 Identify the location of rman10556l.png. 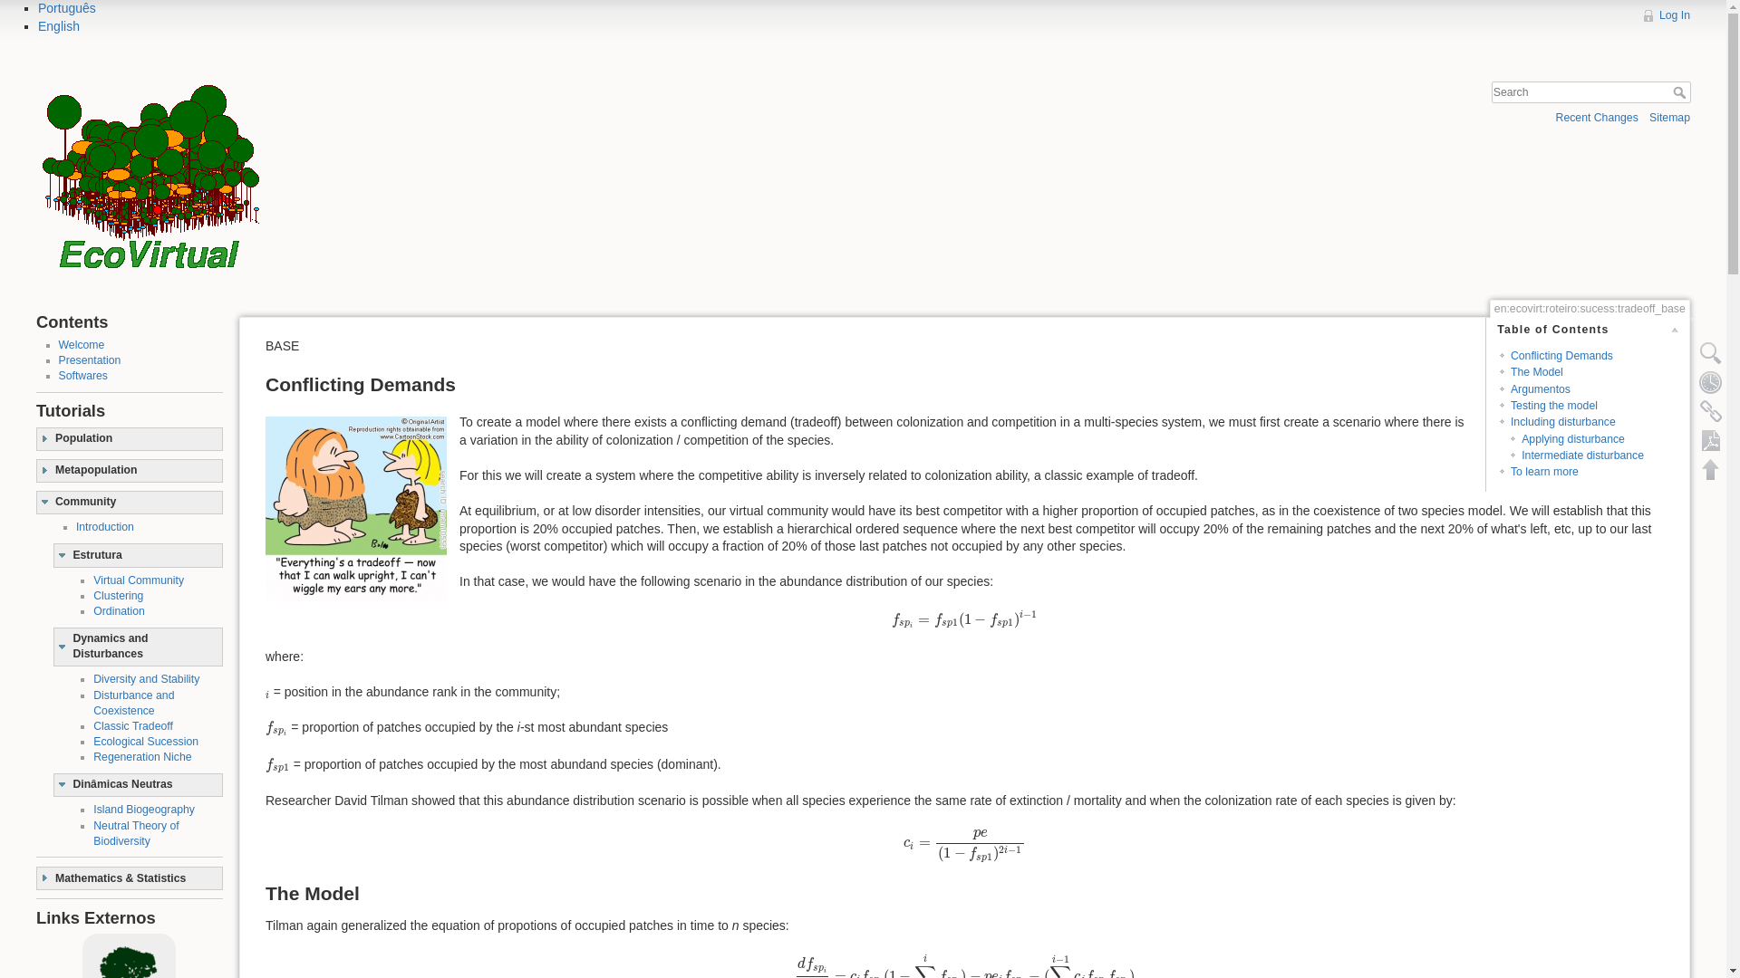
(356, 509).